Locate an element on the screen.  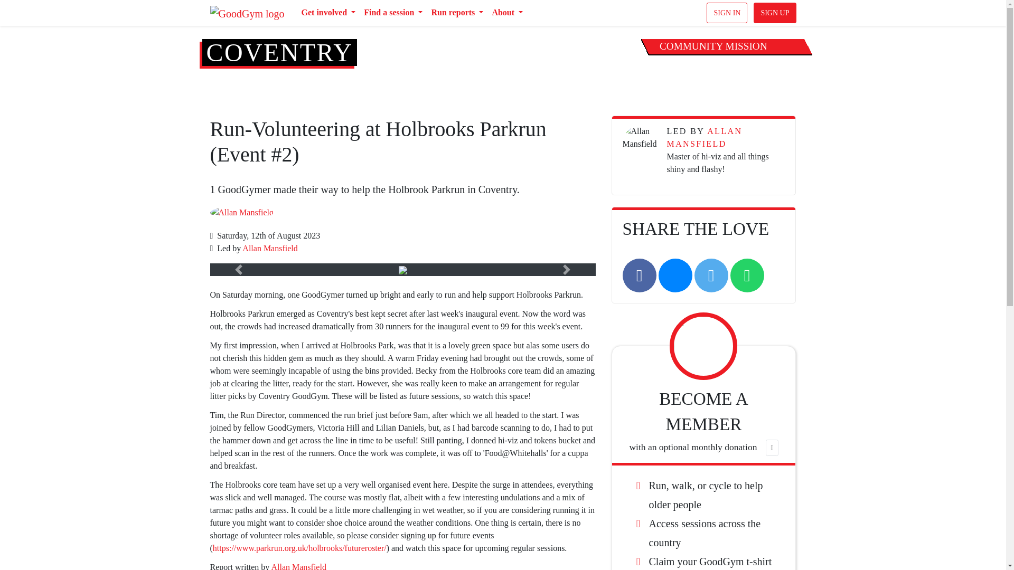
About is located at coordinates (507, 13).